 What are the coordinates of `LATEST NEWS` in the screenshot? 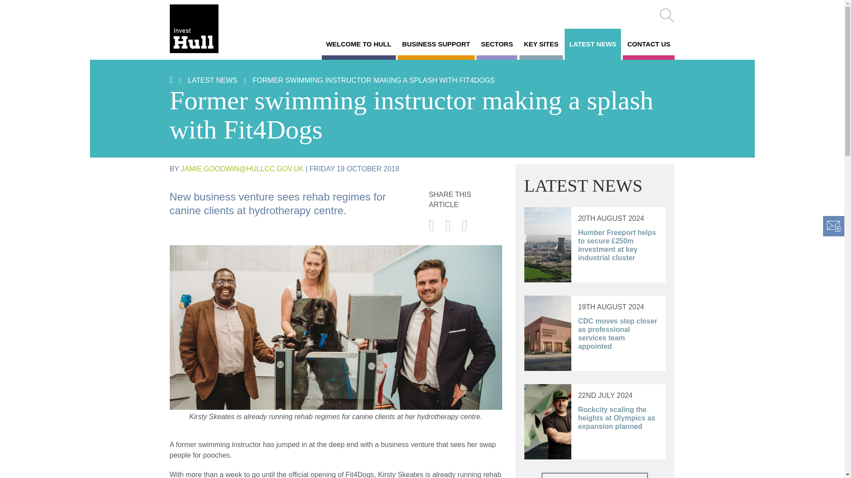 It's located at (213, 80).